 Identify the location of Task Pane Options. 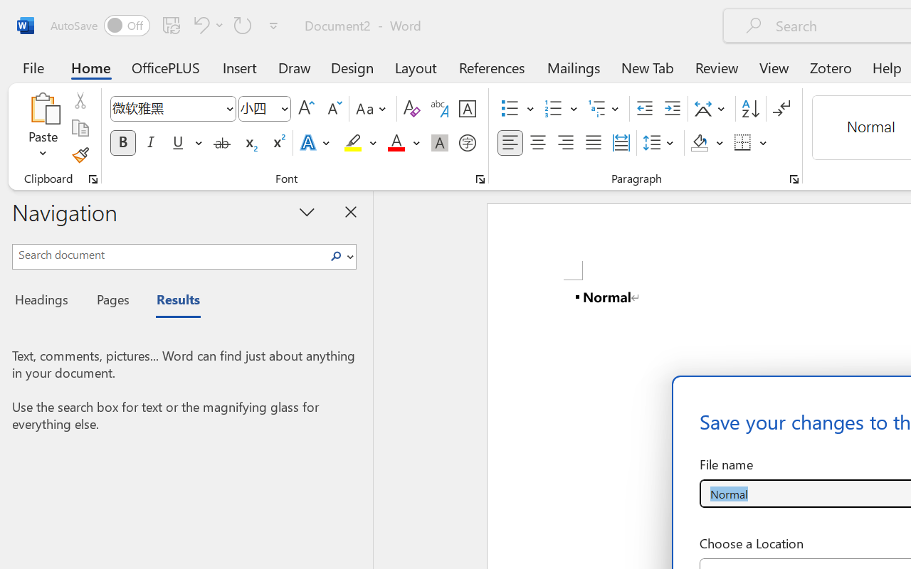
(307, 211).